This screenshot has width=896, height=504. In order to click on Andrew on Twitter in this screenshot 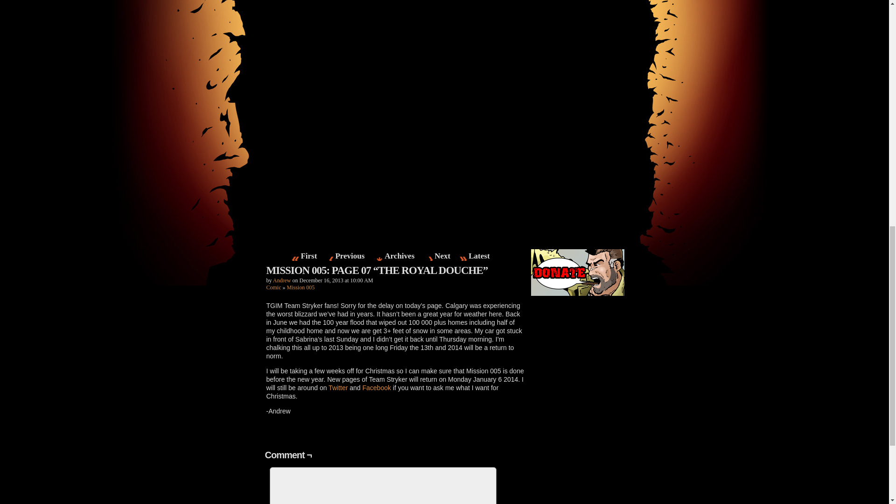, I will do `click(338, 387)`.